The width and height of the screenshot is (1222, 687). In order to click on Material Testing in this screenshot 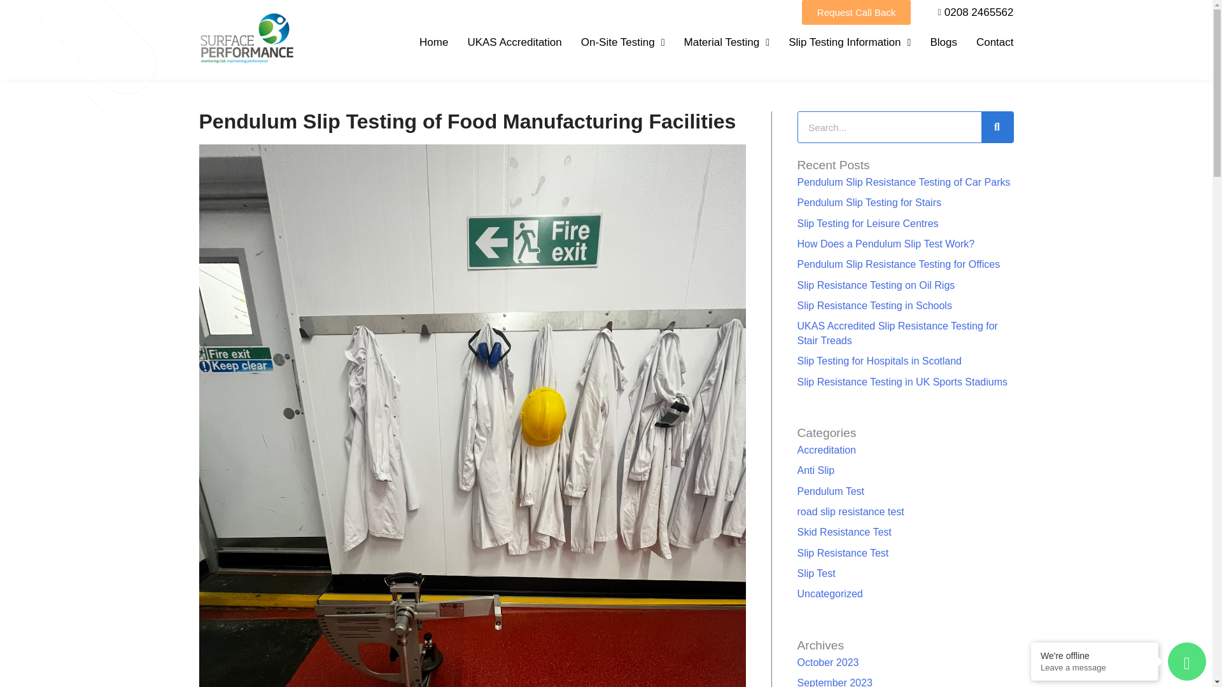, I will do `click(727, 42)`.